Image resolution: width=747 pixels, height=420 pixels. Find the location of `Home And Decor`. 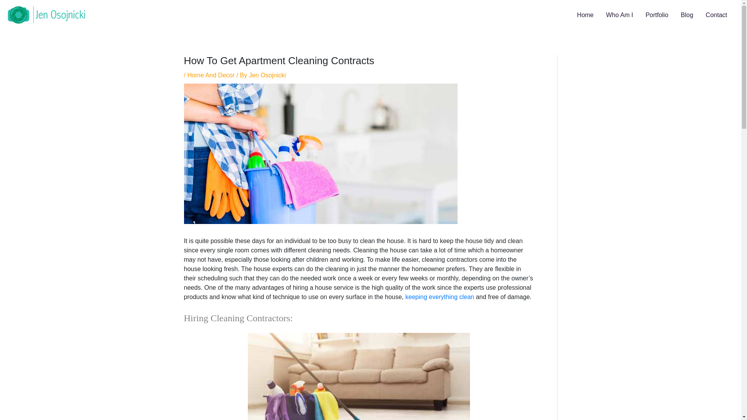

Home And Decor is located at coordinates (211, 75).